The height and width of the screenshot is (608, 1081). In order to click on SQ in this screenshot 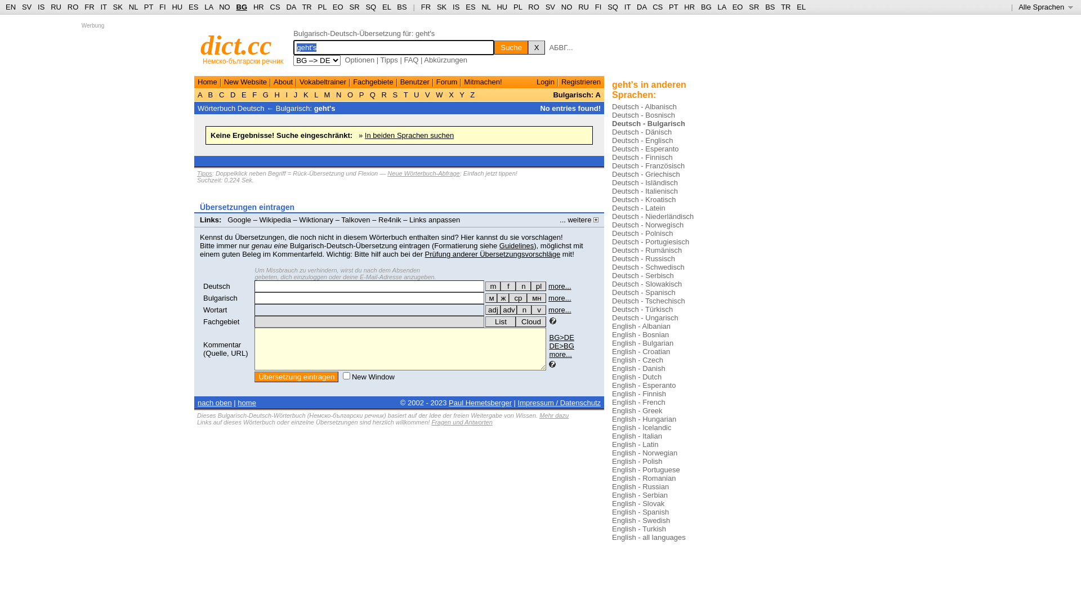, I will do `click(370, 7)`.